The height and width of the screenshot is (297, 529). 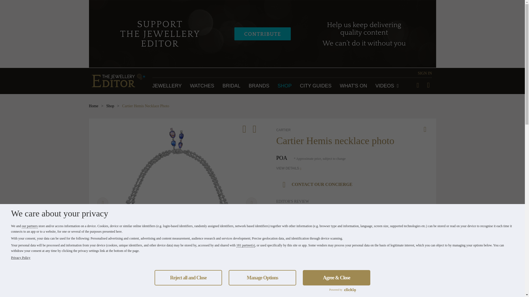 I want to click on WATCHES, so click(x=202, y=86).